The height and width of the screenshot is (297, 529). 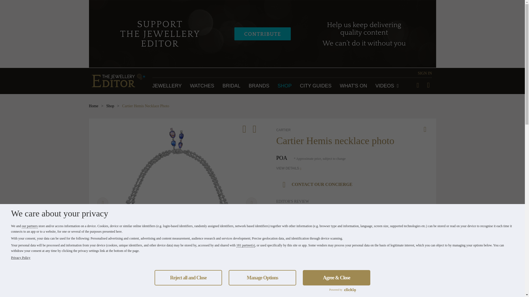 I want to click on WATCHES, so click(x=202, y=86).